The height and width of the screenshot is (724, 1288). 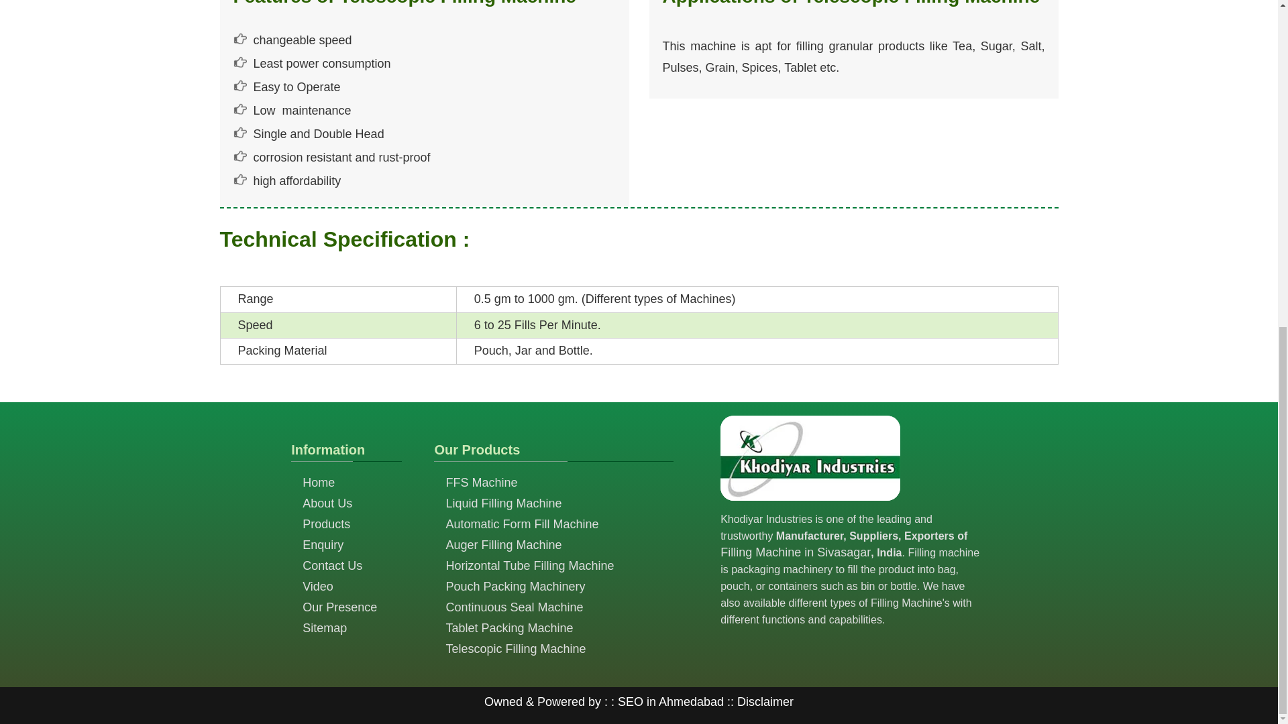 I want to click on Sitemap, so click(x=325, y=627).